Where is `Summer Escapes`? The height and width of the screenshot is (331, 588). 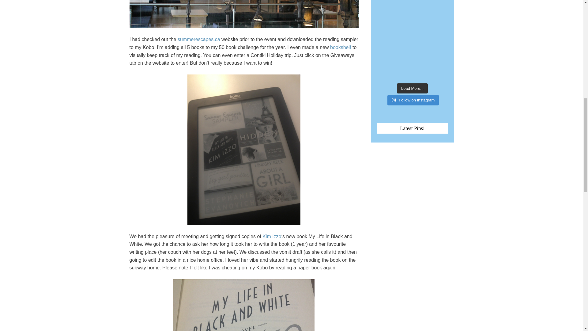 Summer Escapes is located at coordinates (198, 39).